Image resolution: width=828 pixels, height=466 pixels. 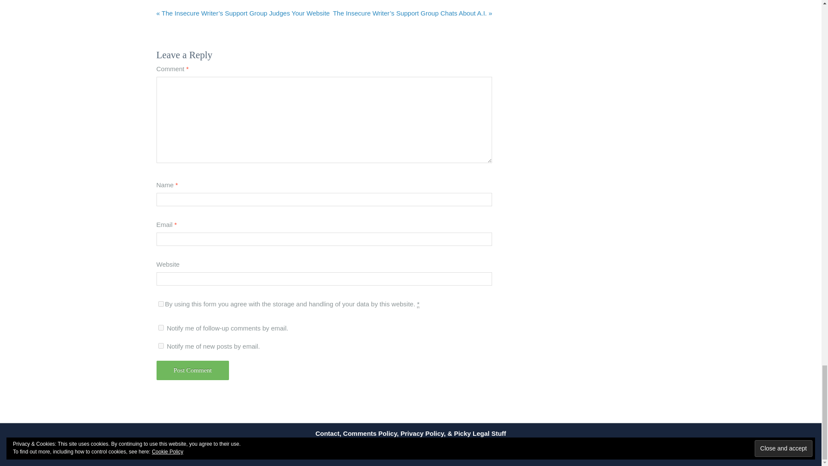 I want to click on Post Comment, so click(x=192, y=370).